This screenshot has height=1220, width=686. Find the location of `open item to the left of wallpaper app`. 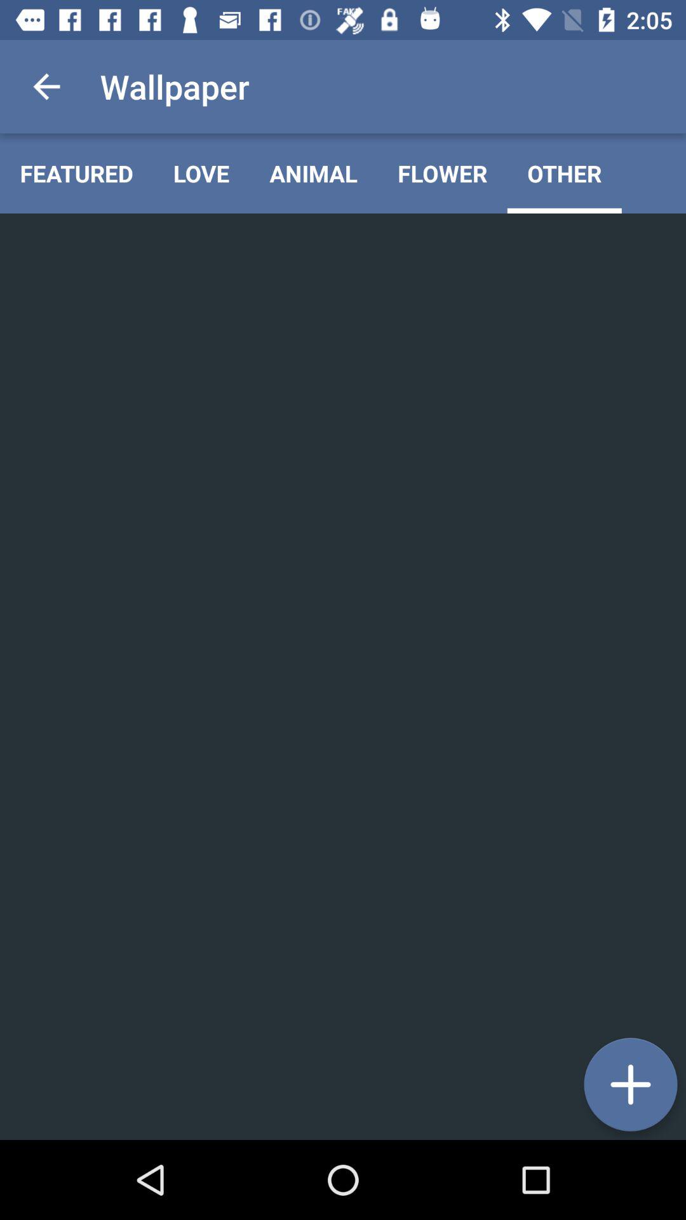

open item to the left of wallpaper app is located at coordinates (46, 86).